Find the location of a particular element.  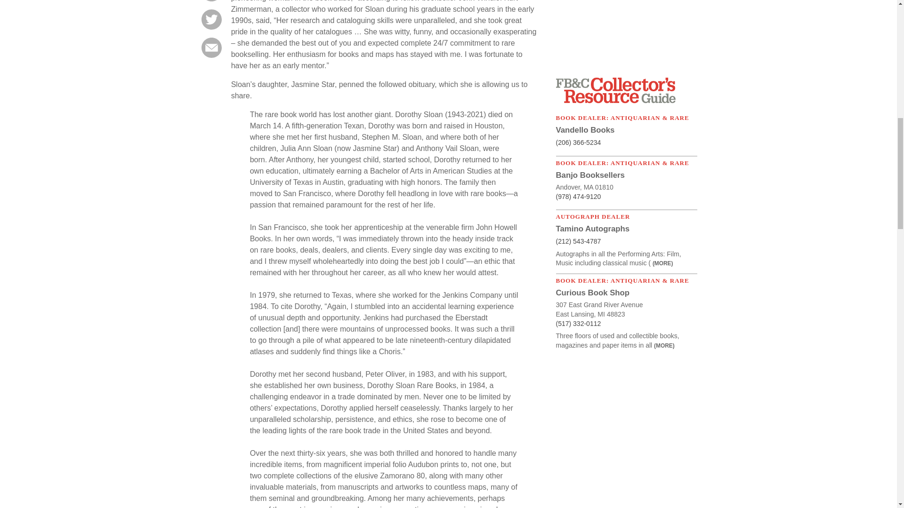

Vandello Books is located at coordinates (585, 130).